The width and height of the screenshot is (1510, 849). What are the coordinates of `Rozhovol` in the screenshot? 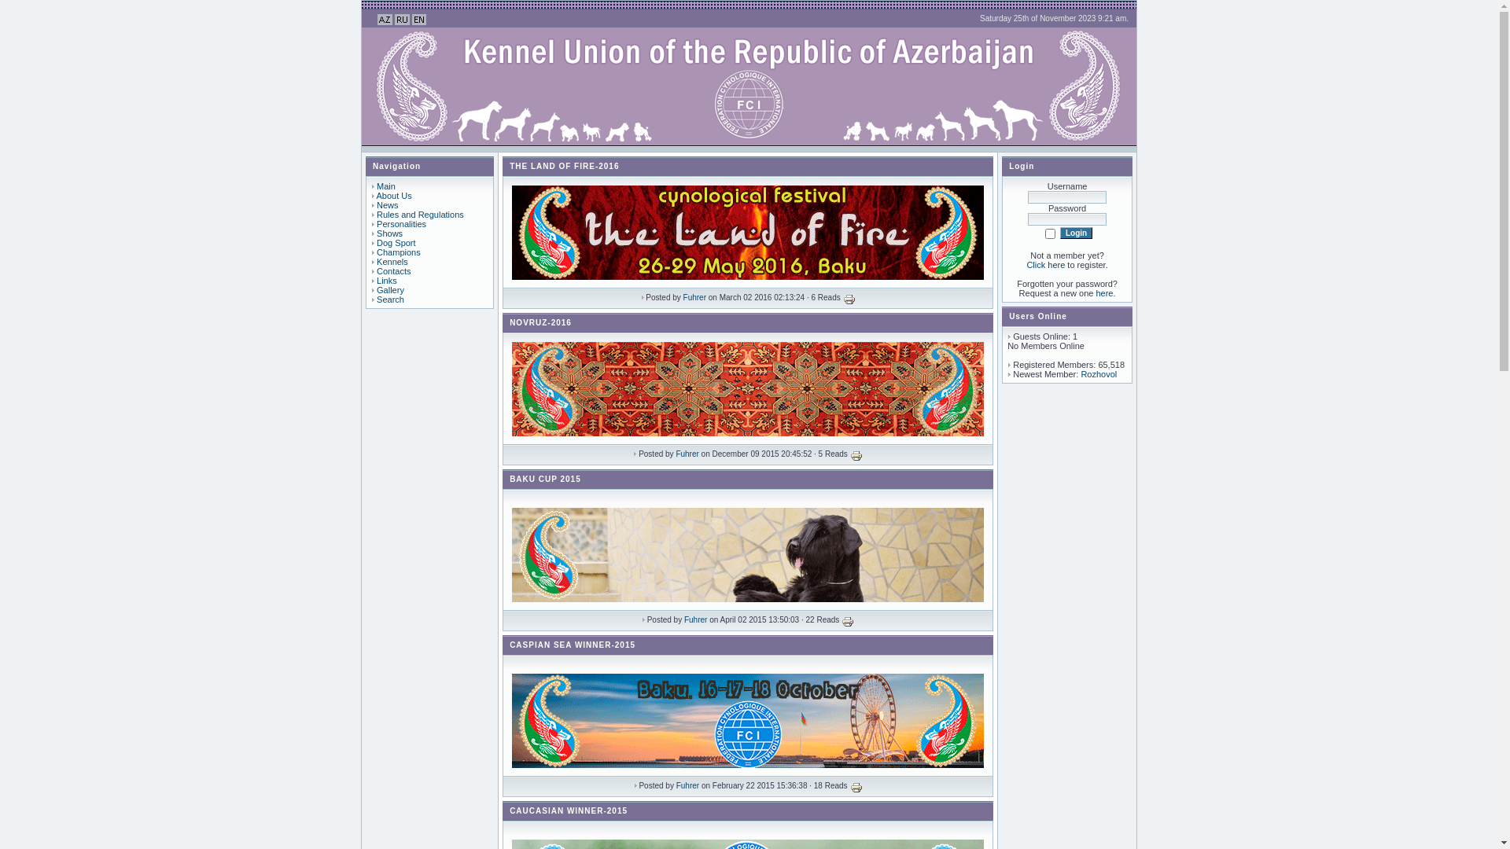 It's located at (1099, 374).